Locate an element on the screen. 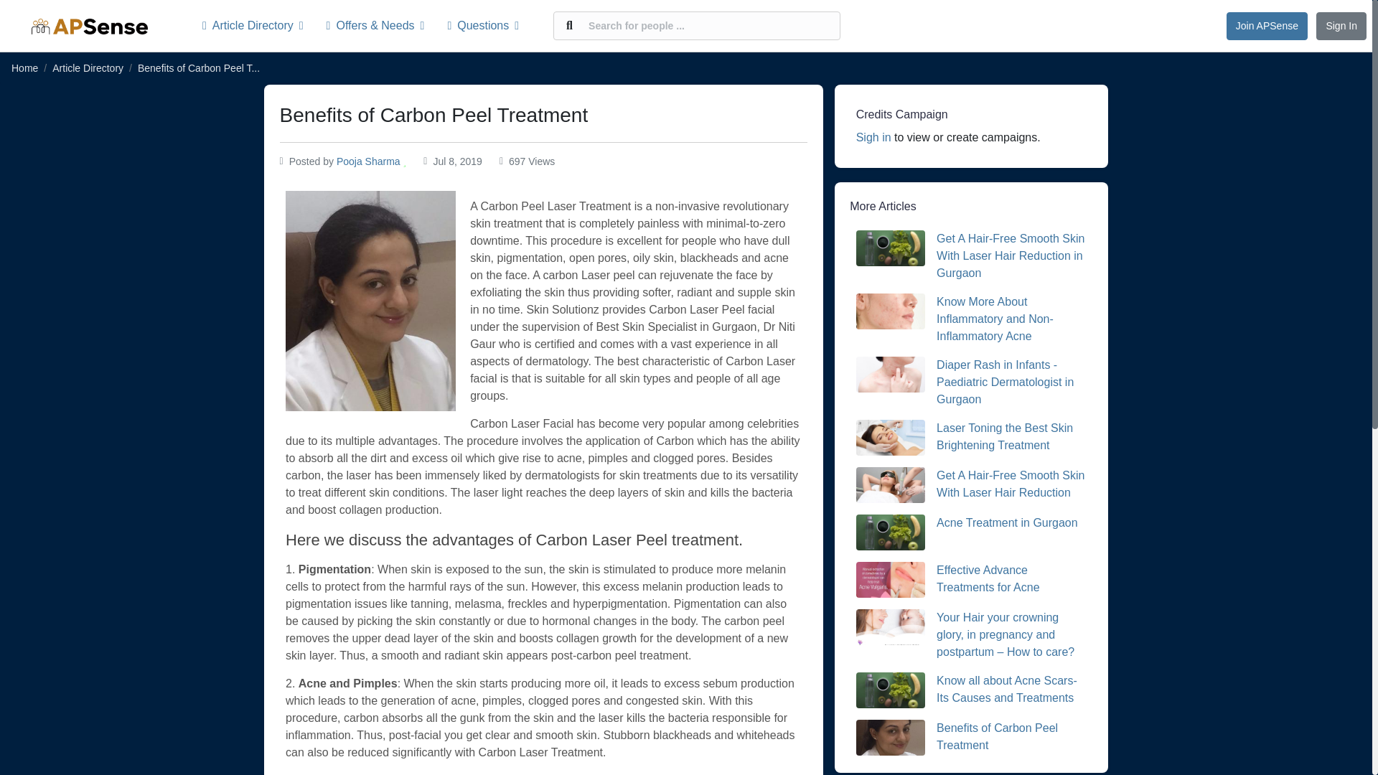 This screenshot has height=775, width=1378. Sigh in is located at coordinates (873, 136).